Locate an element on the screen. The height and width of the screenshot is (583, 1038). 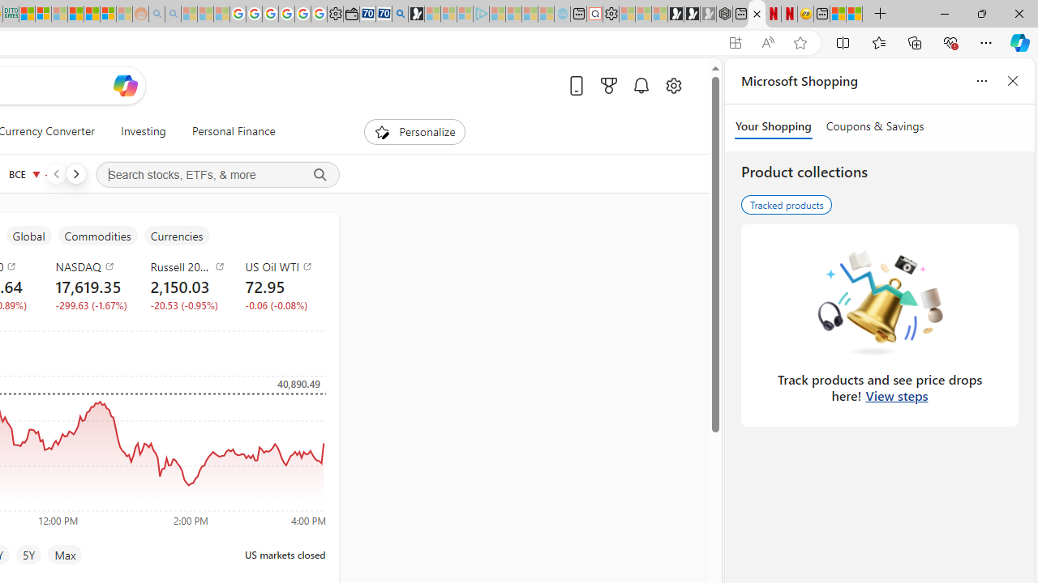
Max is located at coordinates (65, 554).